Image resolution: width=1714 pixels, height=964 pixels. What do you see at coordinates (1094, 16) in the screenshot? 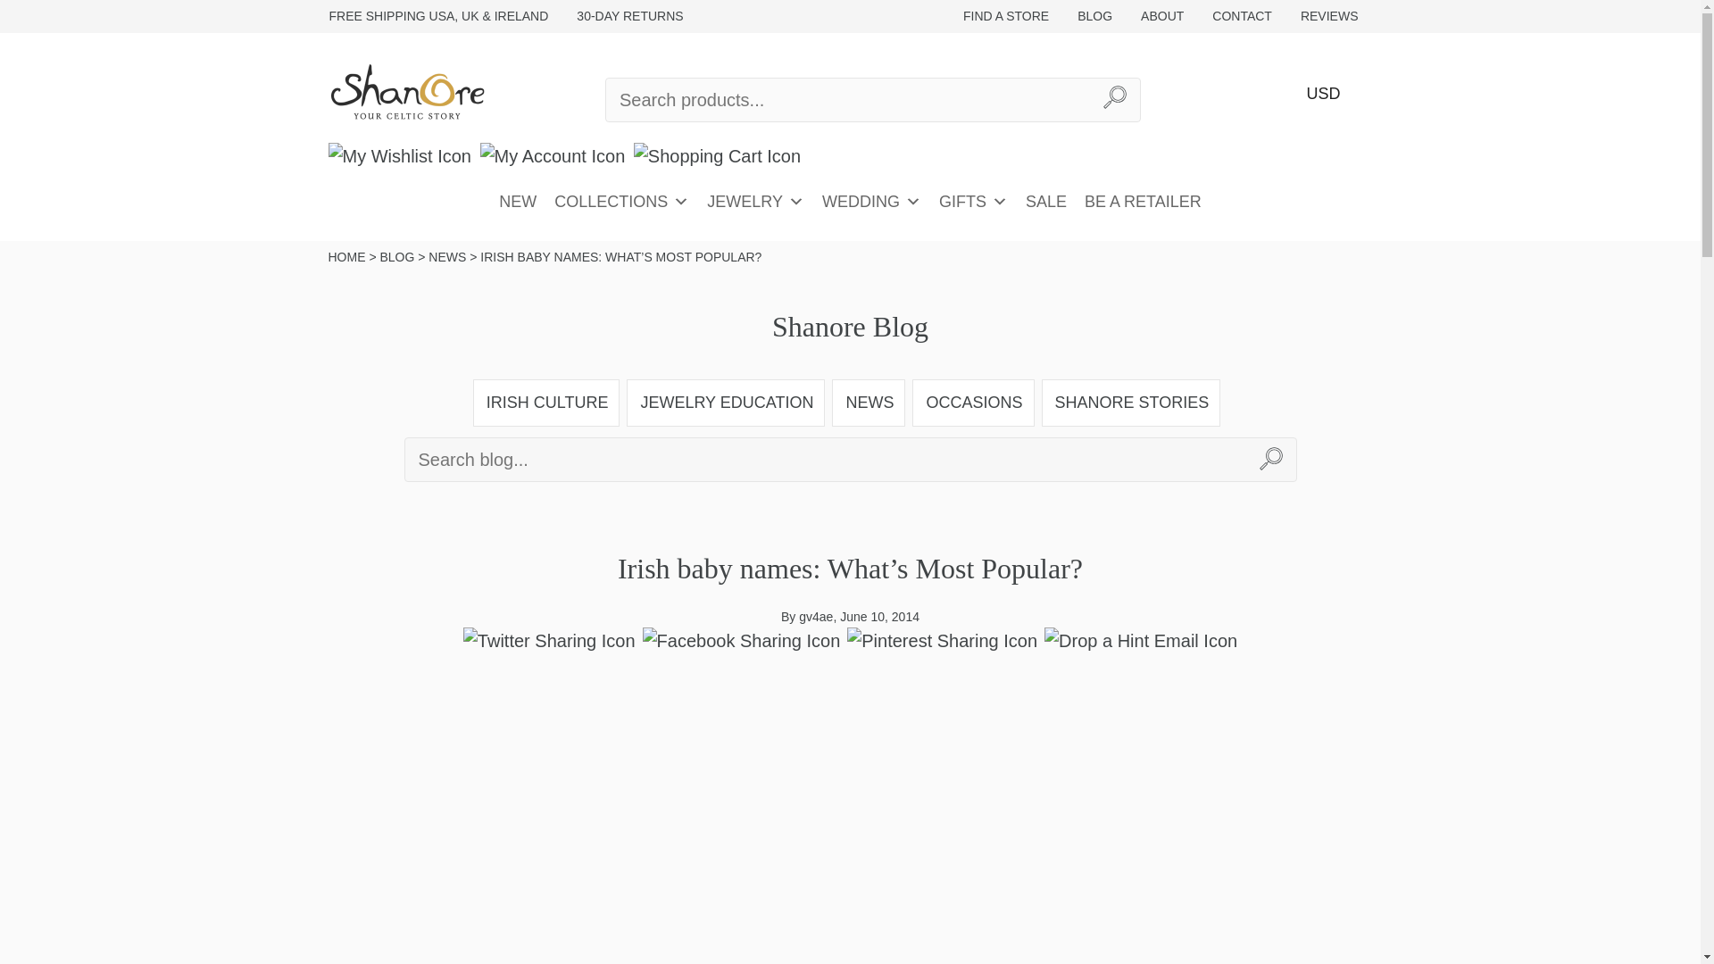
I see `BLOG` at bounding box center [1094, 16].